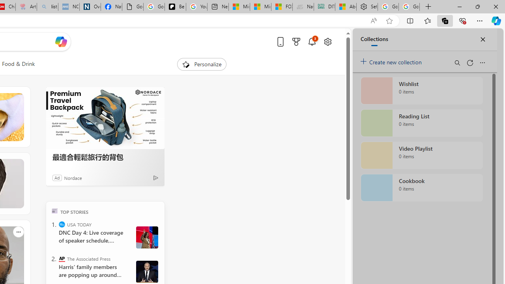 The image size is (505, 284). What do you see at coordinates (346, 7) in the screenshot?
I see `Aberdeen, Hong Kong SAR hourly forecast | Microsoft Weather` at bounding box center [346, 7].